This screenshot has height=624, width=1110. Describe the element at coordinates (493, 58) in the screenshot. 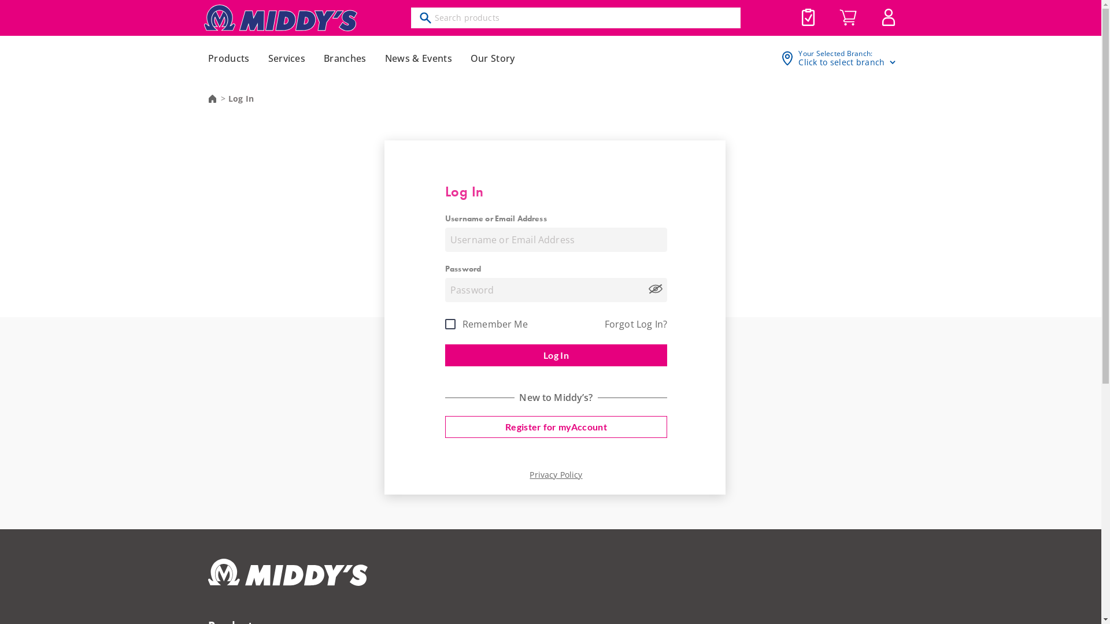

I see `Our Story` at that location.